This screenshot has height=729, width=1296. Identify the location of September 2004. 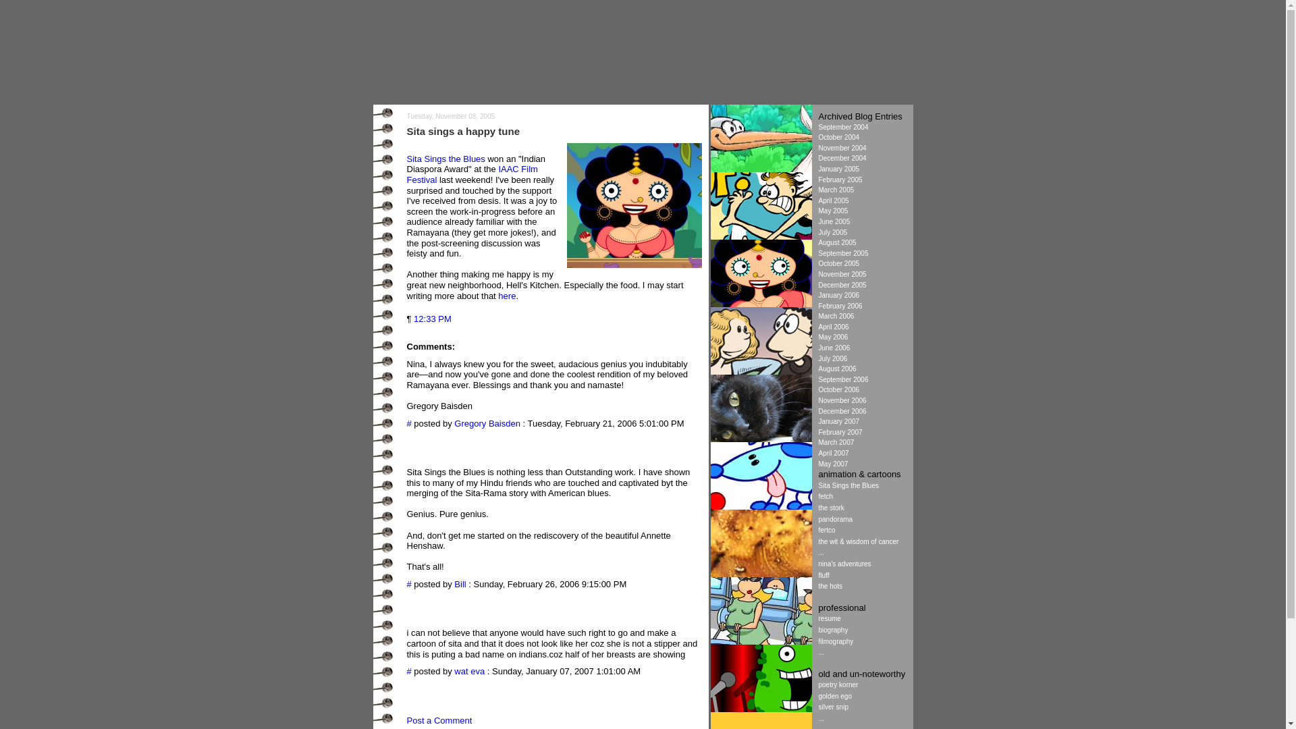
(842, 127).